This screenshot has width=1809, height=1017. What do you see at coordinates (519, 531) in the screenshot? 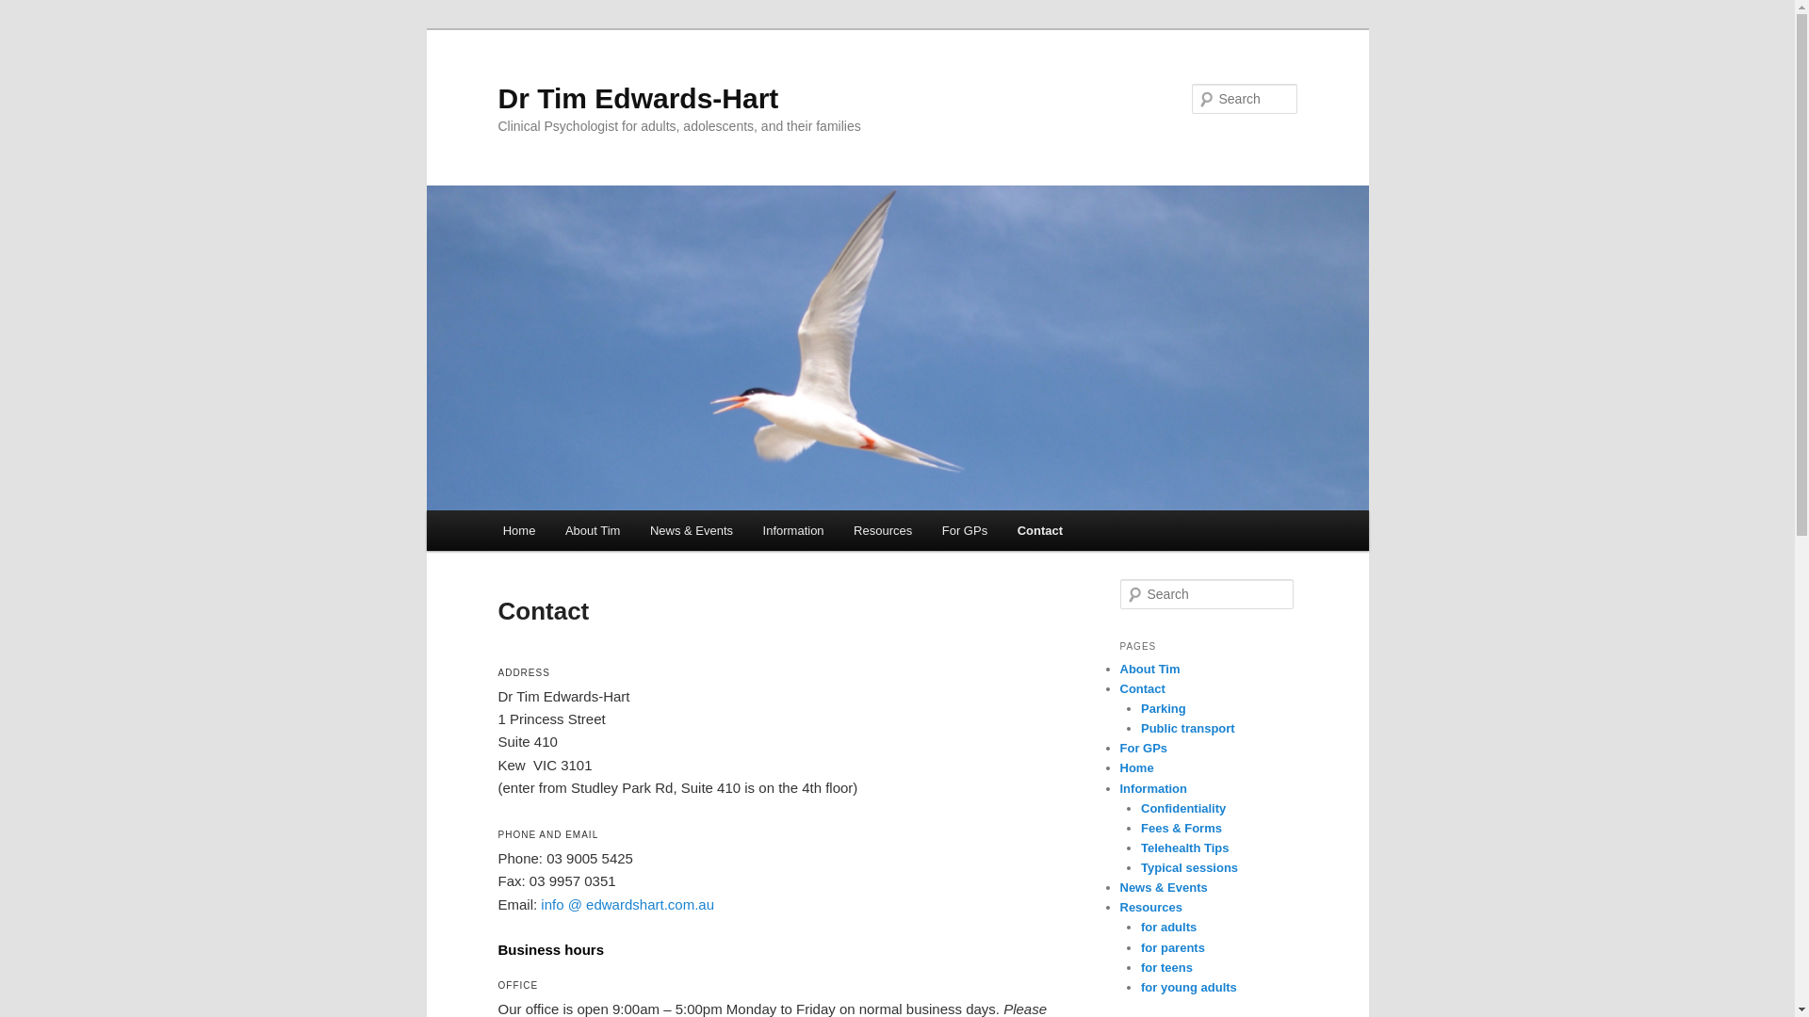
I see `Home` at bounding box center [519, 531].